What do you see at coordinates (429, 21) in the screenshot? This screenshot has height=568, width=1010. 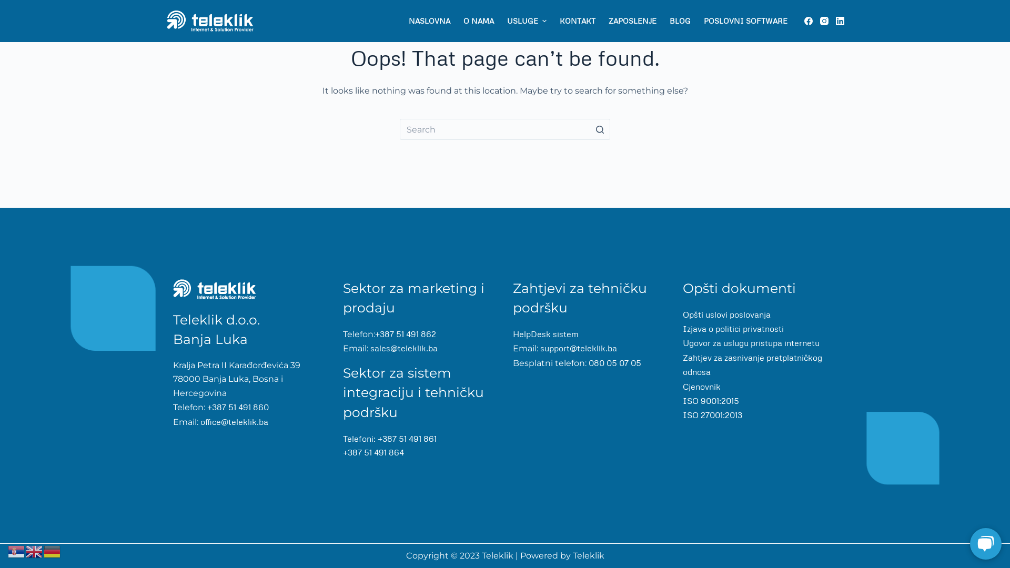 I see `NASLOVNA` at bounding box center [429, 21].